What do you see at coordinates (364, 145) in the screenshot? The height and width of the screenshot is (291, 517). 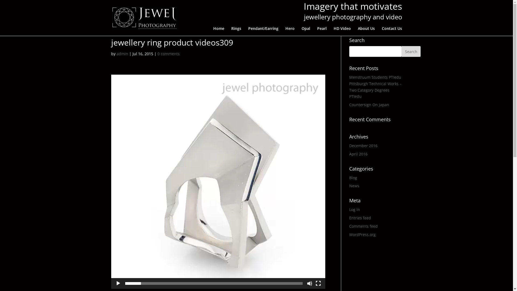 I see `December 2016` at bounding box center [364, 145].